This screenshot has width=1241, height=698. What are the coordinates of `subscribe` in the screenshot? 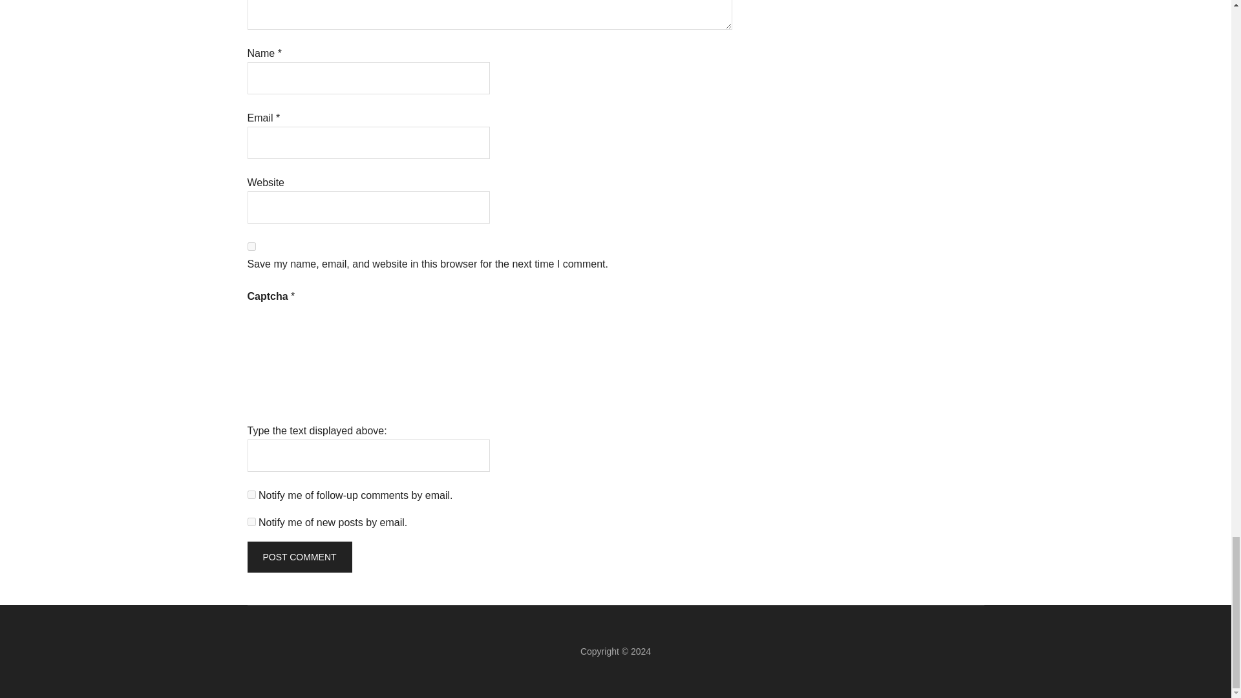 It's located at (251, 495).